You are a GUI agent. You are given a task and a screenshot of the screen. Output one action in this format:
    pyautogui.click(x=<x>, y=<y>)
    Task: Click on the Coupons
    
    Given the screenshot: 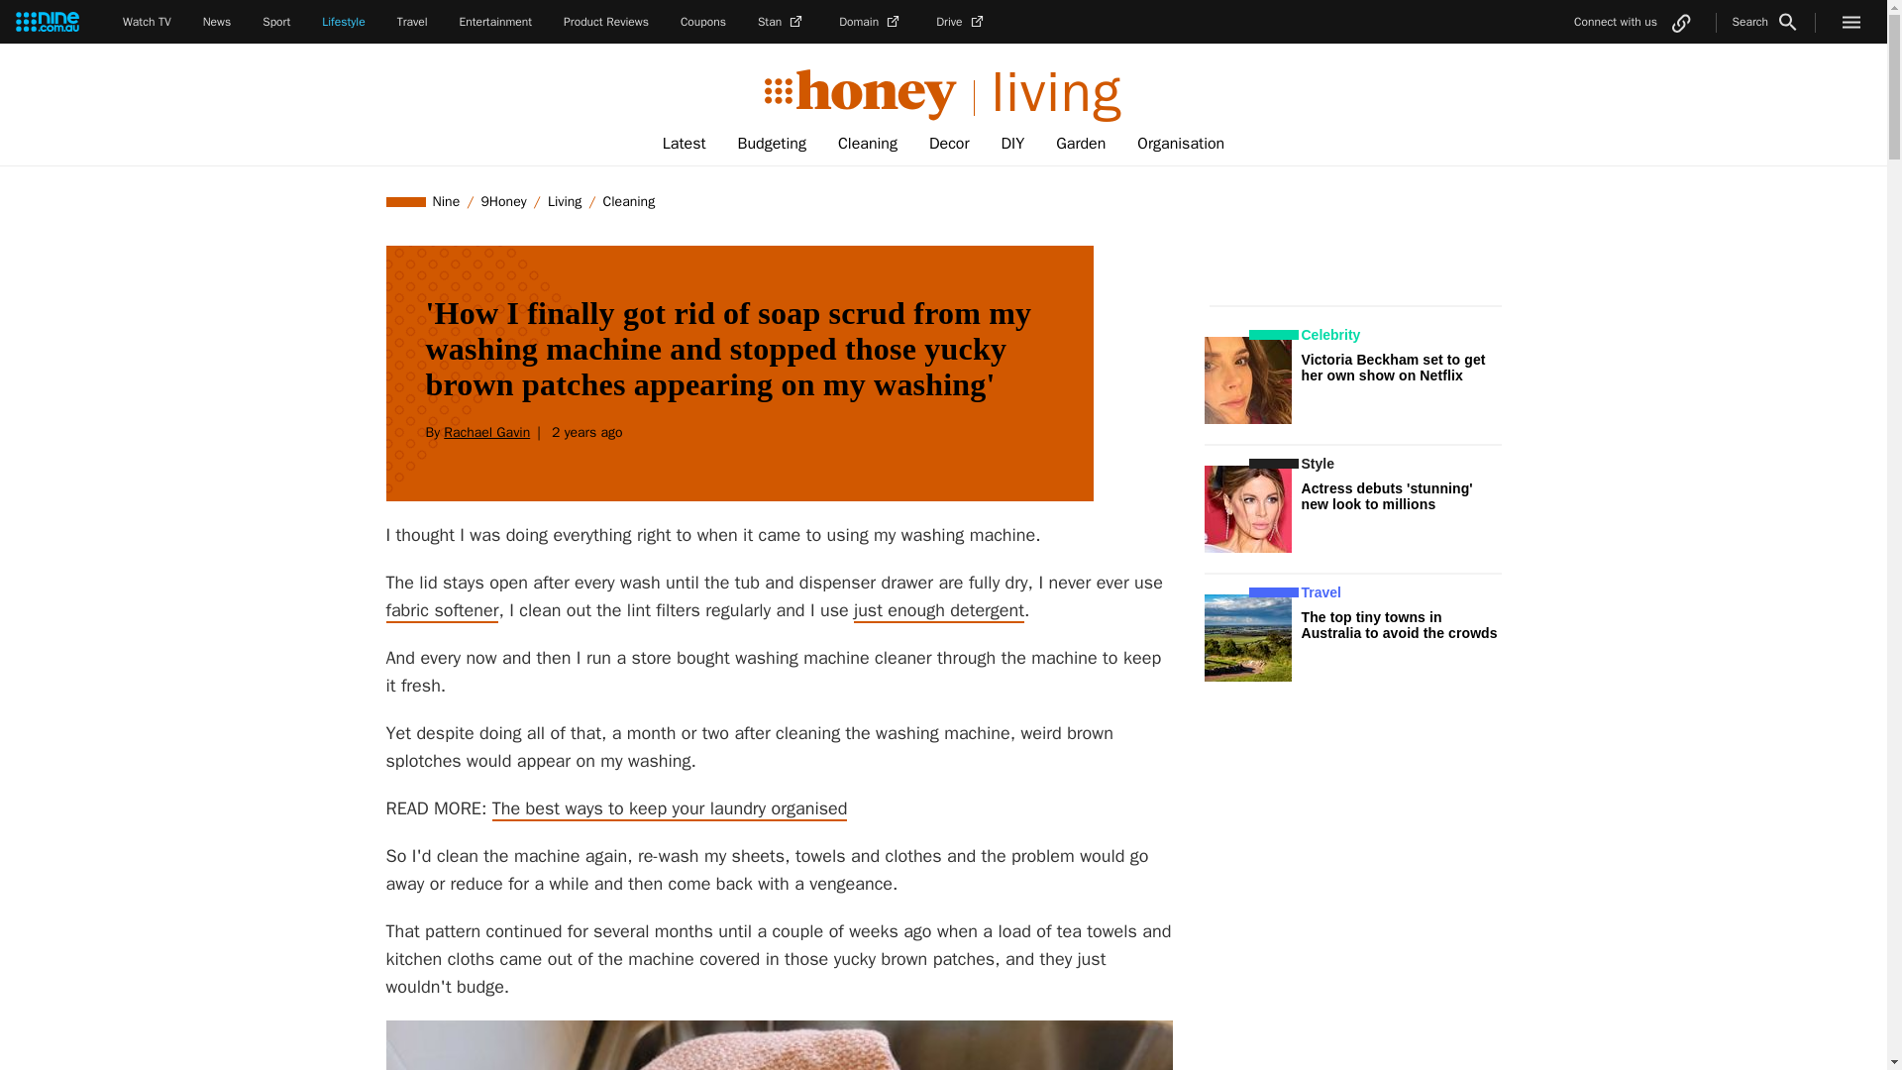 What is the action you would take?
    pyautogui.click(x=703, y=22)
    